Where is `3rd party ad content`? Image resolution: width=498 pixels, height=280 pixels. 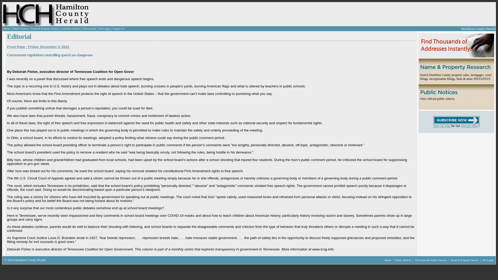 3rd party ad content is located at coordinates (449, 165).